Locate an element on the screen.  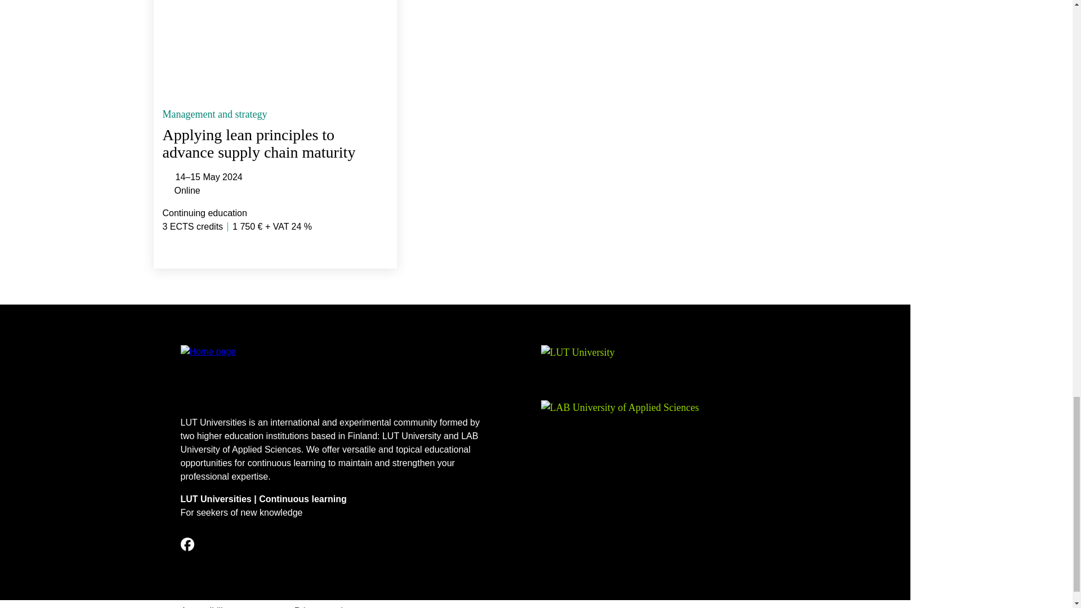
Privacy settings is located at coordinates (325, 607).